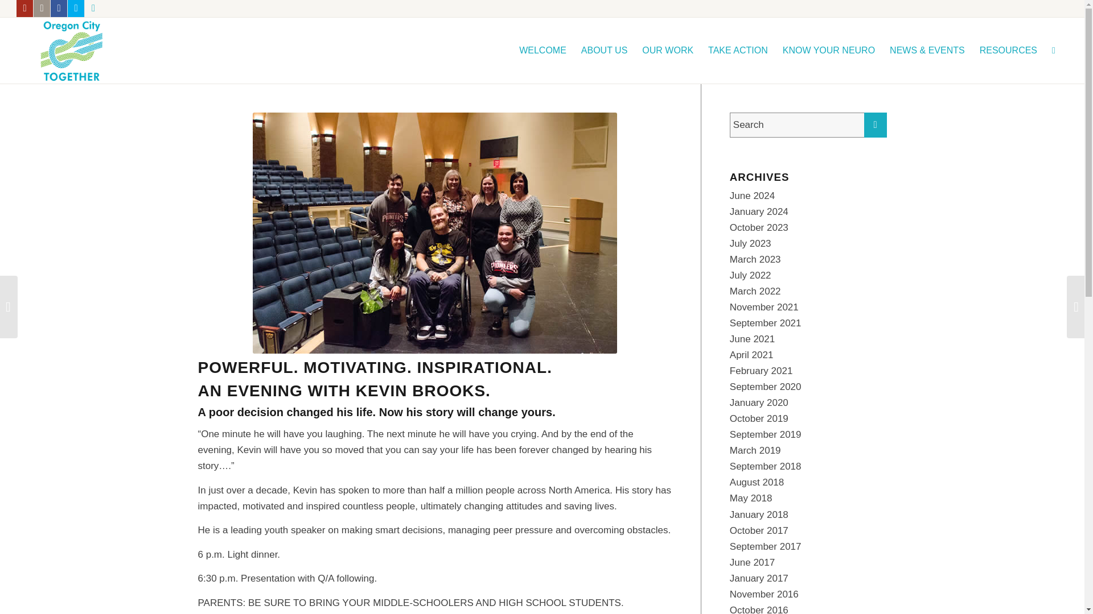 This screenshot has width=1093, height=614. Describe the element at coordinates (605, 50) in the screenshot. I see `ABOUT US` at that location.